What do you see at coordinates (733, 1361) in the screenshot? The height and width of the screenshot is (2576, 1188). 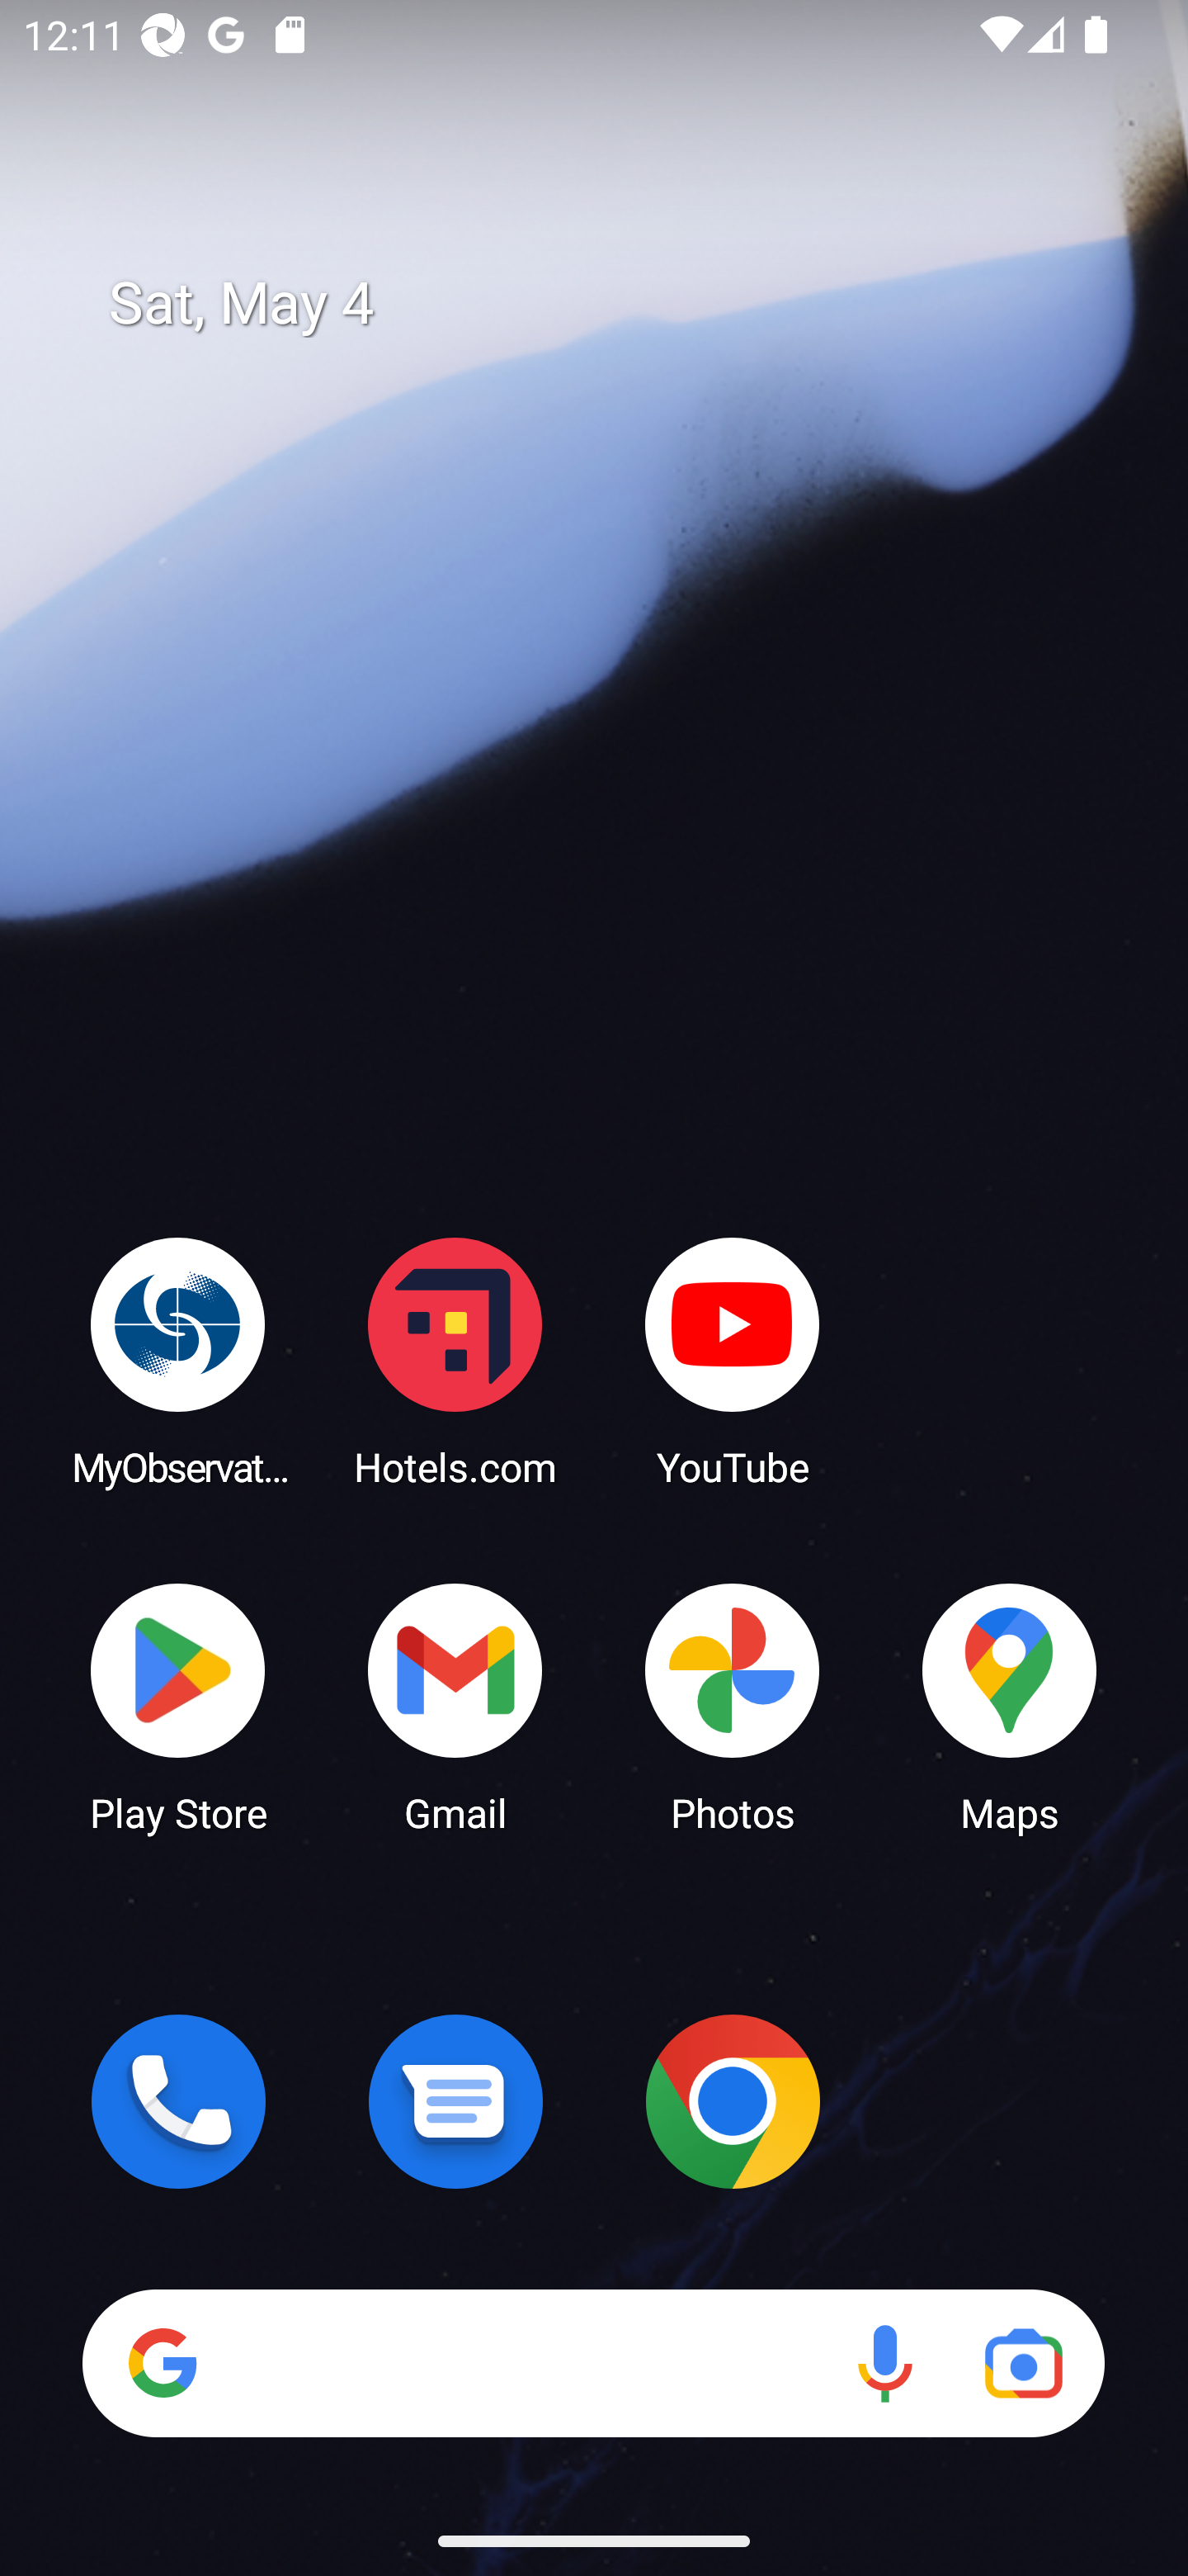 I see `YouTube` at bounding box center [733, 1361].